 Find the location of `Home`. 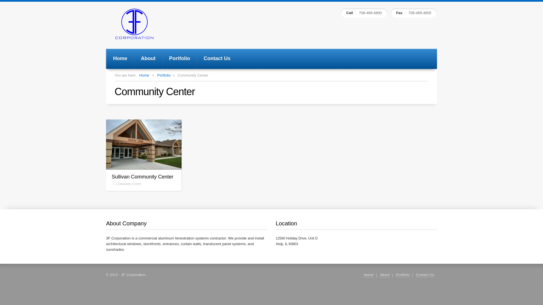

Home is located at coordinates (369, 275).